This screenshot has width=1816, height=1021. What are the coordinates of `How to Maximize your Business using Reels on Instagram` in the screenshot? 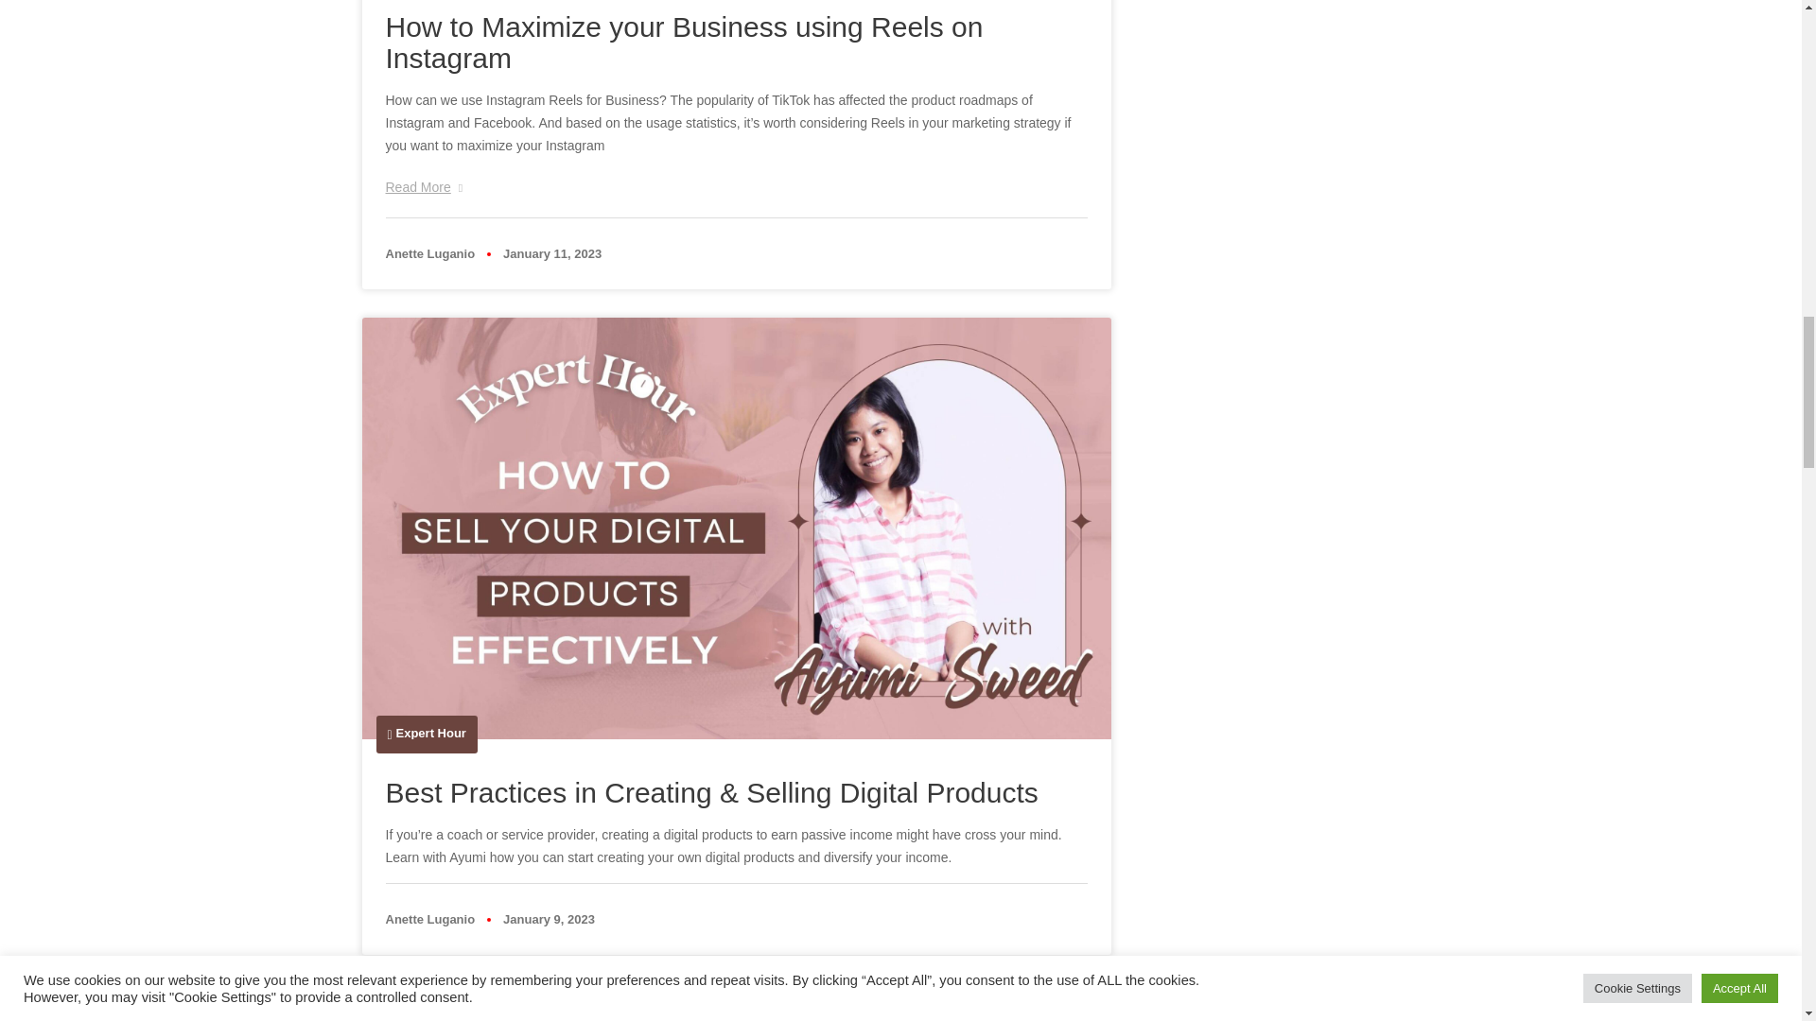 It's located at (685, 42).